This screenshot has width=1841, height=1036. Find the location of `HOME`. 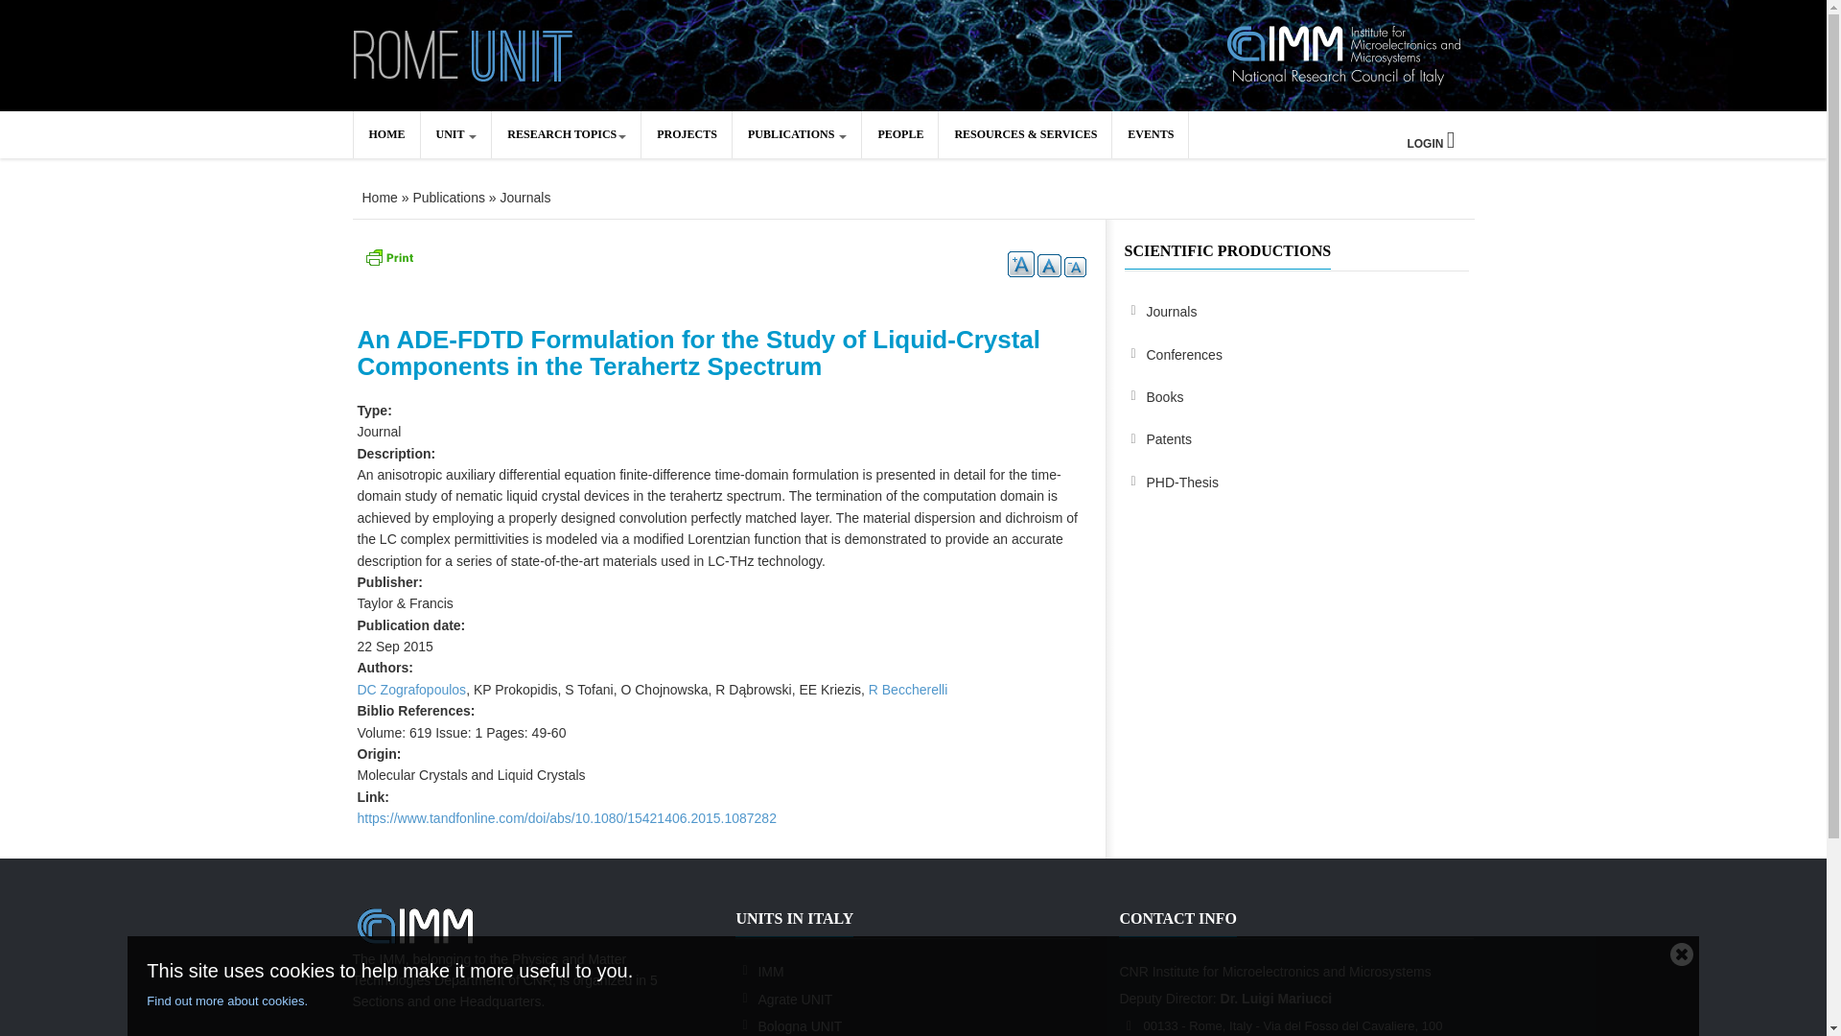

HOME is located at coordinates (385, 134).